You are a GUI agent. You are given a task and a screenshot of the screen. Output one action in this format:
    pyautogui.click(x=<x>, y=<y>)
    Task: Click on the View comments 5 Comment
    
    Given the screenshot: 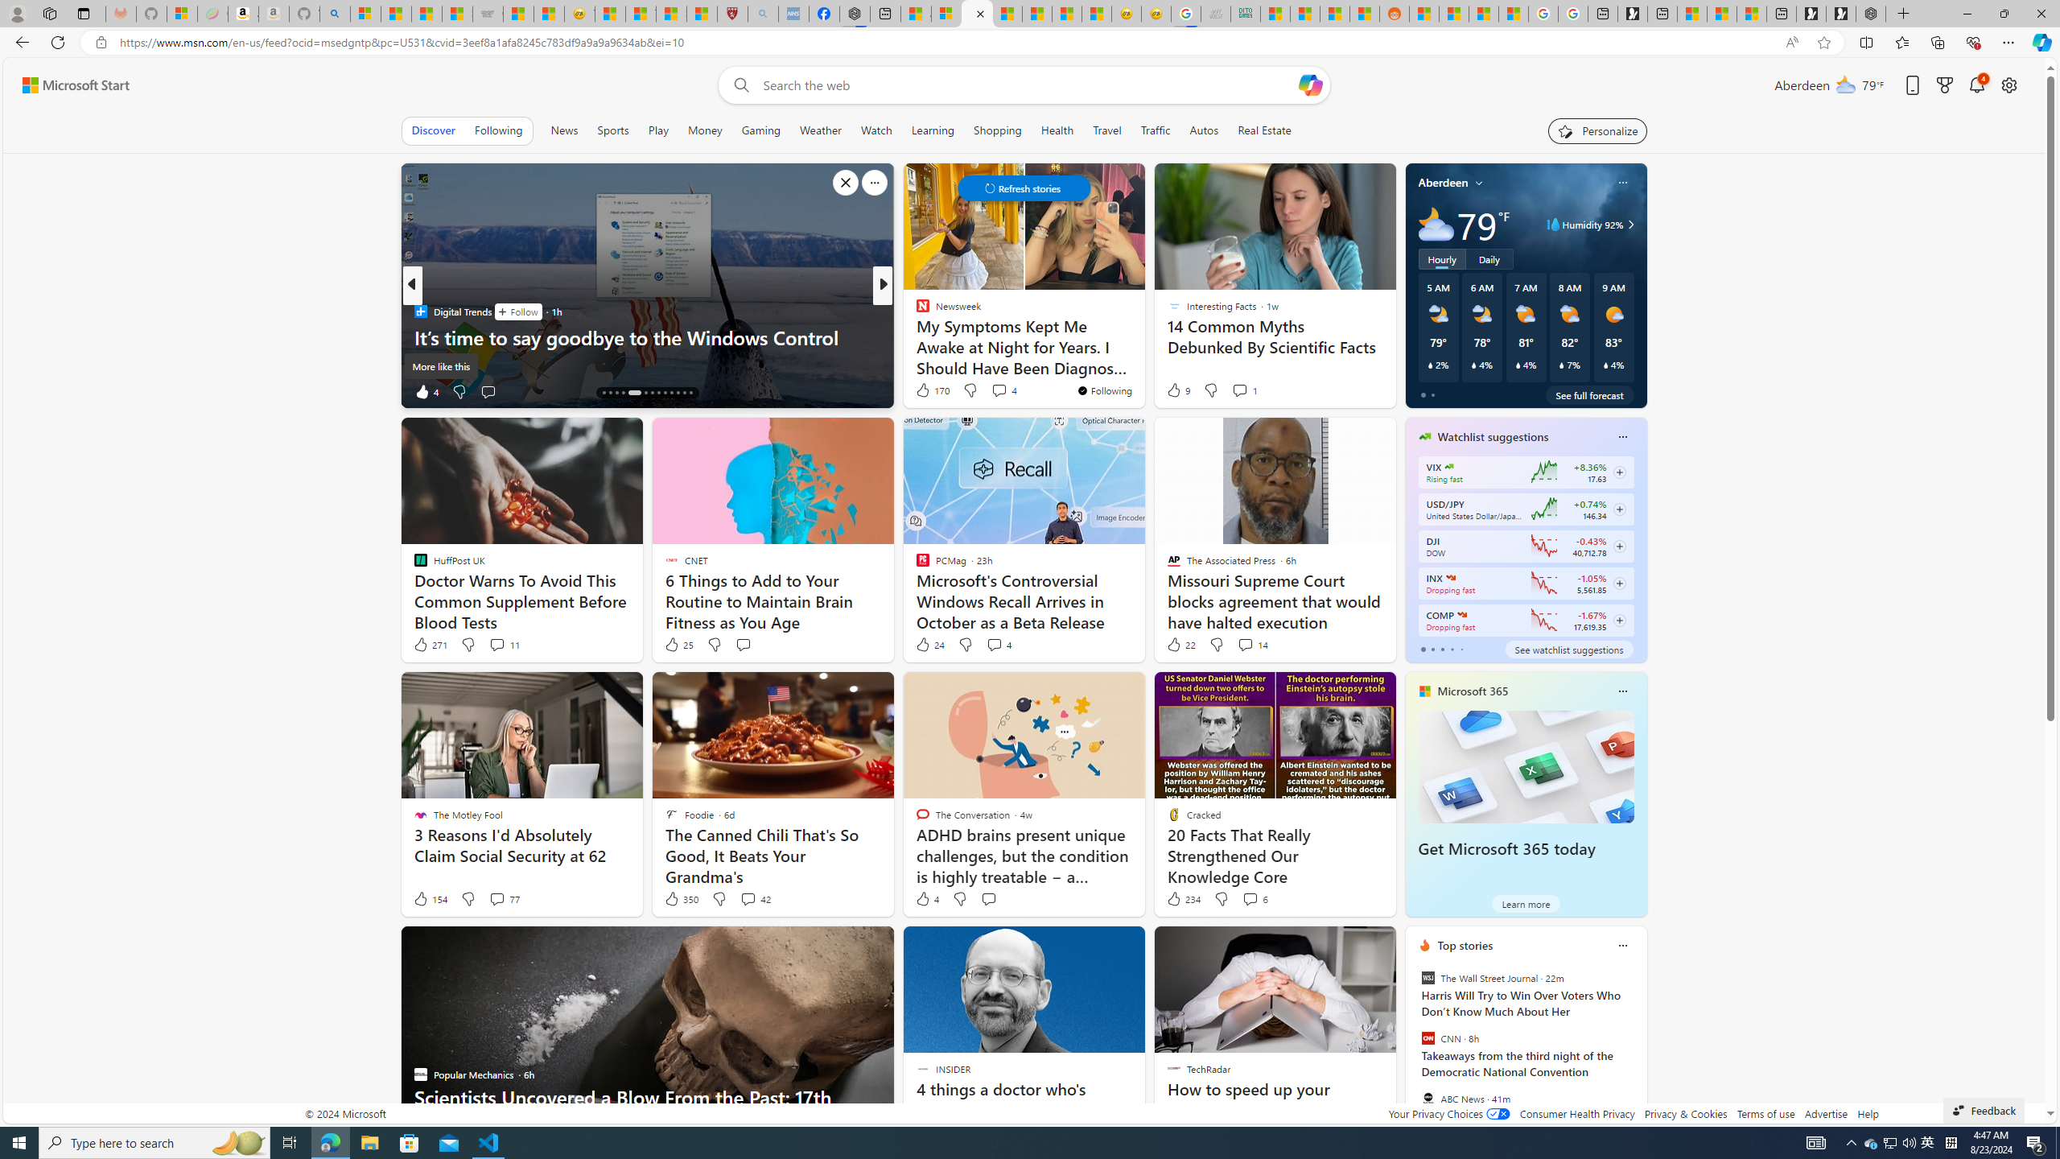 What is the action you would take?
    pyautogui.click(x=988, y=391)
    